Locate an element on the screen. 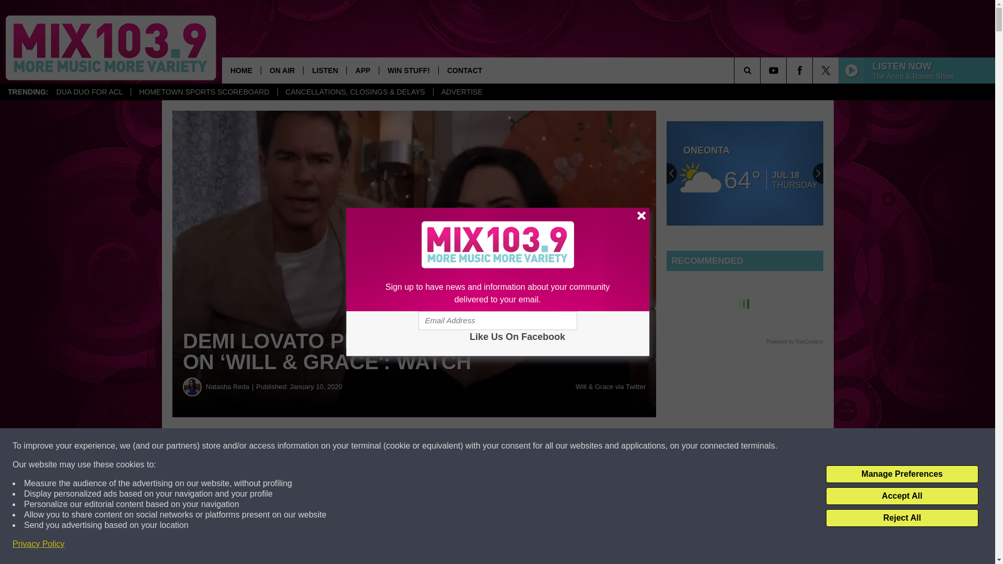 The width and height of the screenshot is (1003, 564). Email Address is located at coordinates (497, 321).